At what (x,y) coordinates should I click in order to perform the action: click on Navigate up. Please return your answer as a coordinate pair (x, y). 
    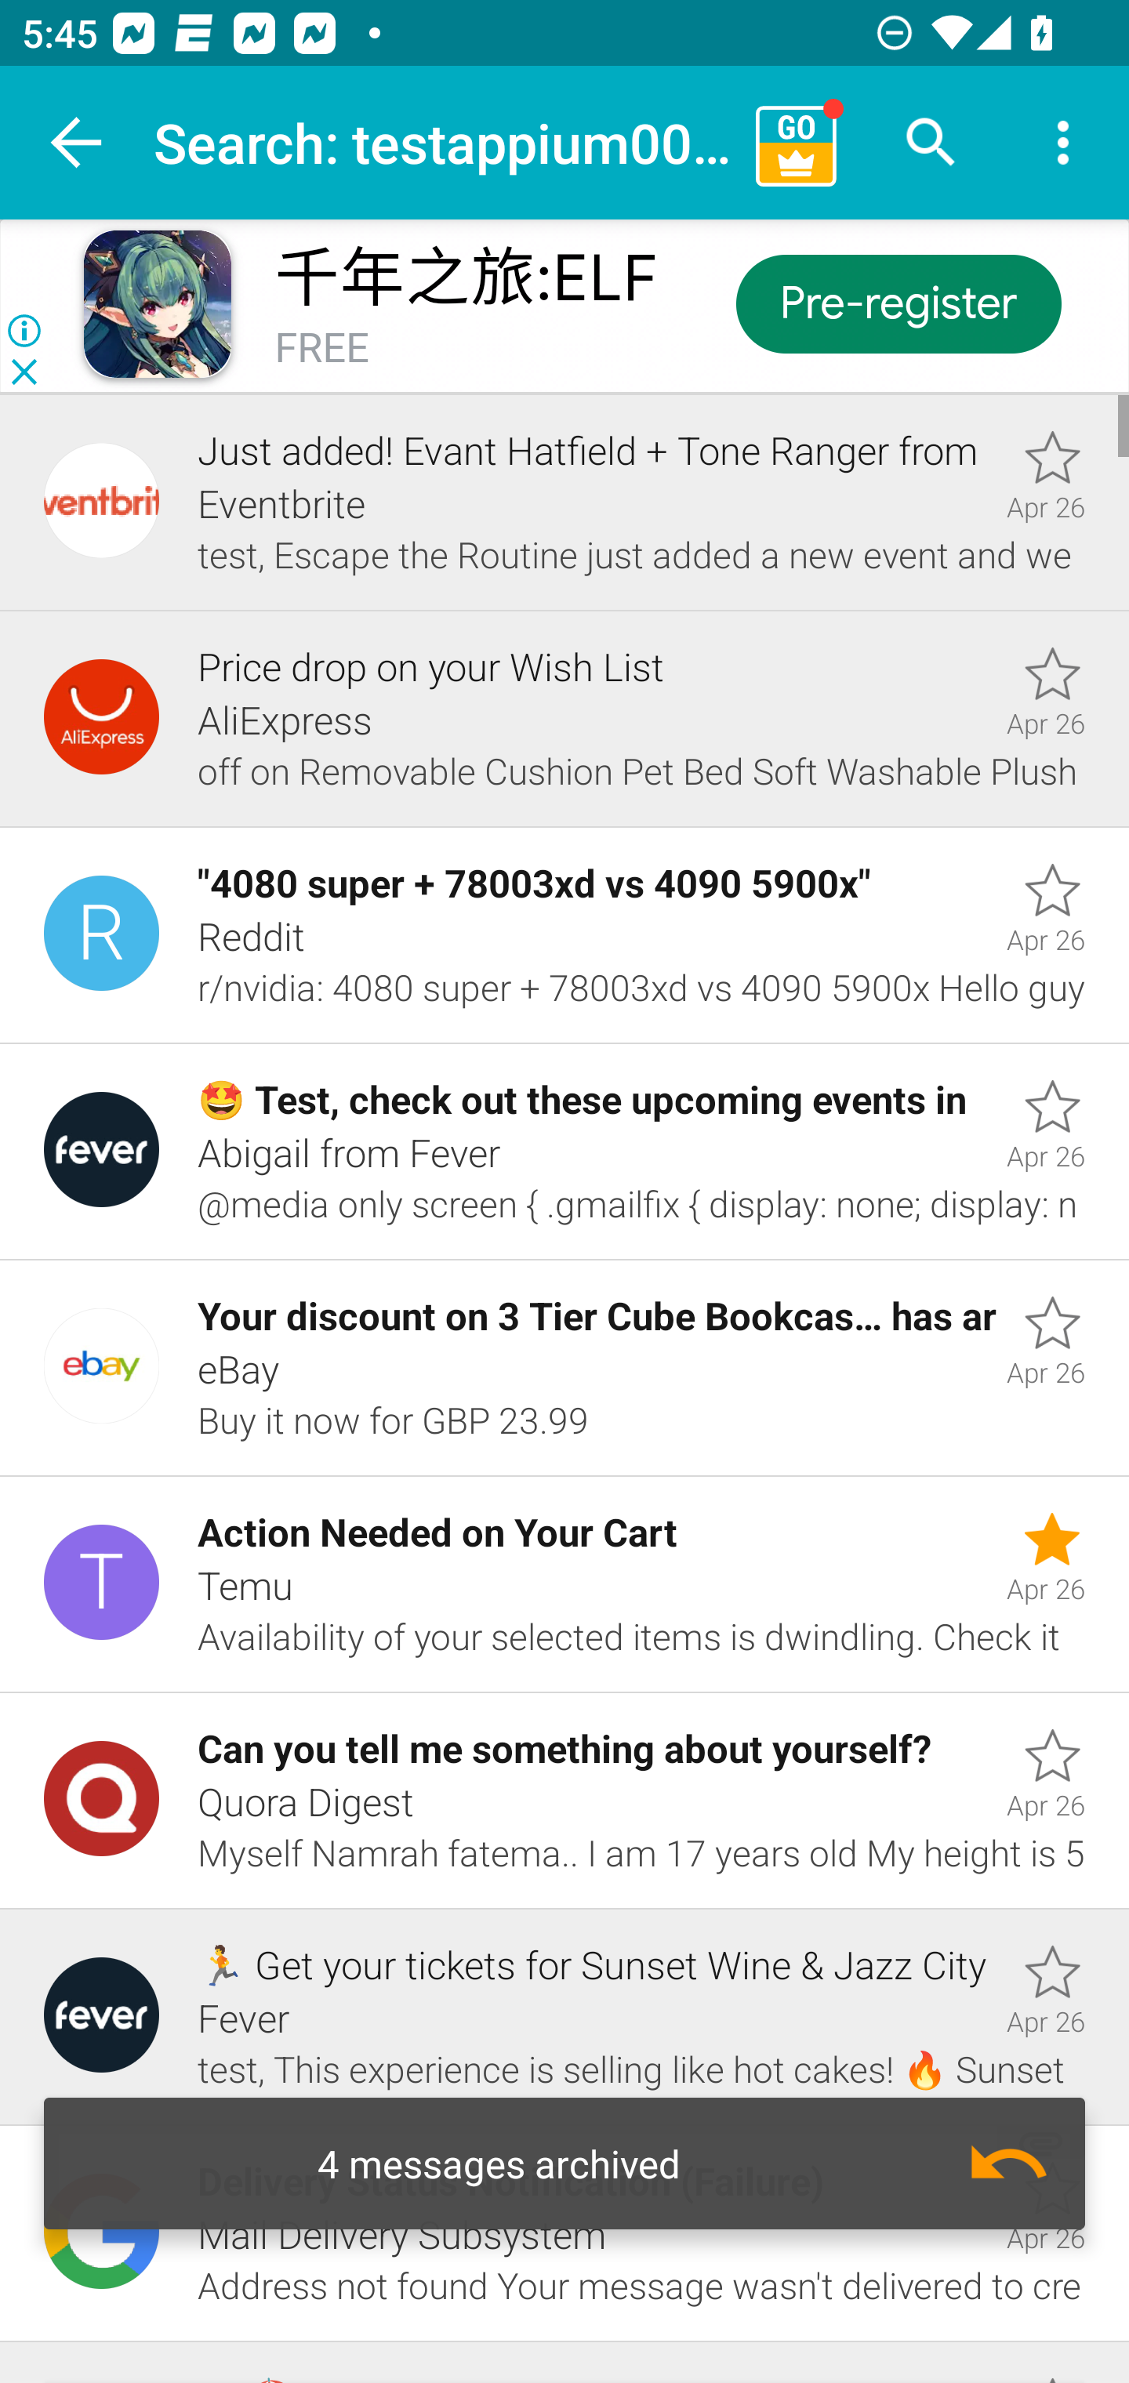
    Looking at the image, I should click on (77, 143).